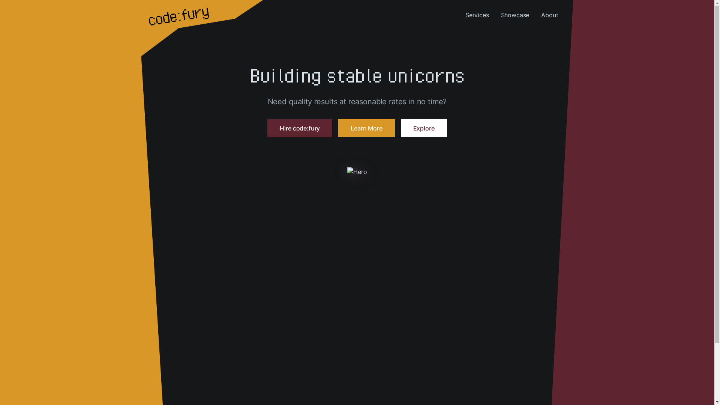  I want to click on Services, so click(477, 15).